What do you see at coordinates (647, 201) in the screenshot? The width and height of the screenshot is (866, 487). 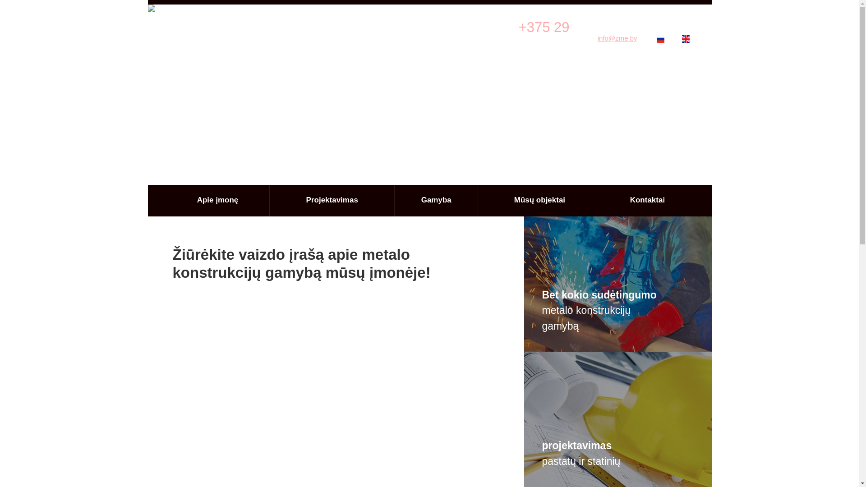 I see `Kontaktai` at bounding box center [647, 201].